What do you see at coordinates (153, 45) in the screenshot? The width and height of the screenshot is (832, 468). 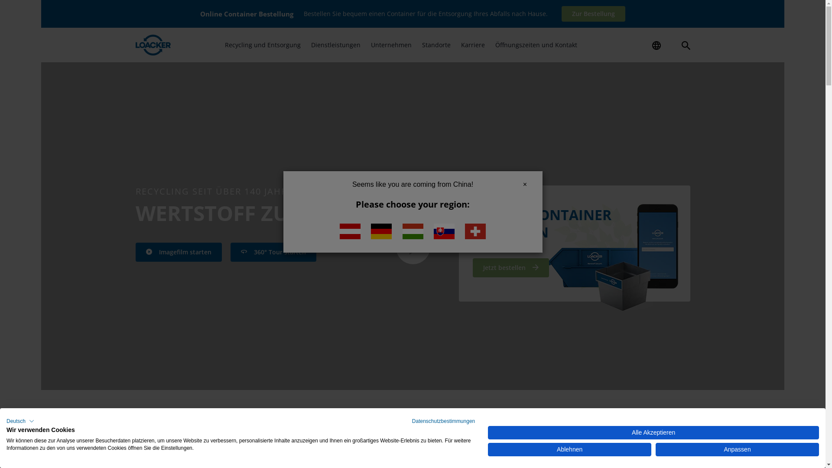 I see `zur Startseite` at bounding box center [153, 45].